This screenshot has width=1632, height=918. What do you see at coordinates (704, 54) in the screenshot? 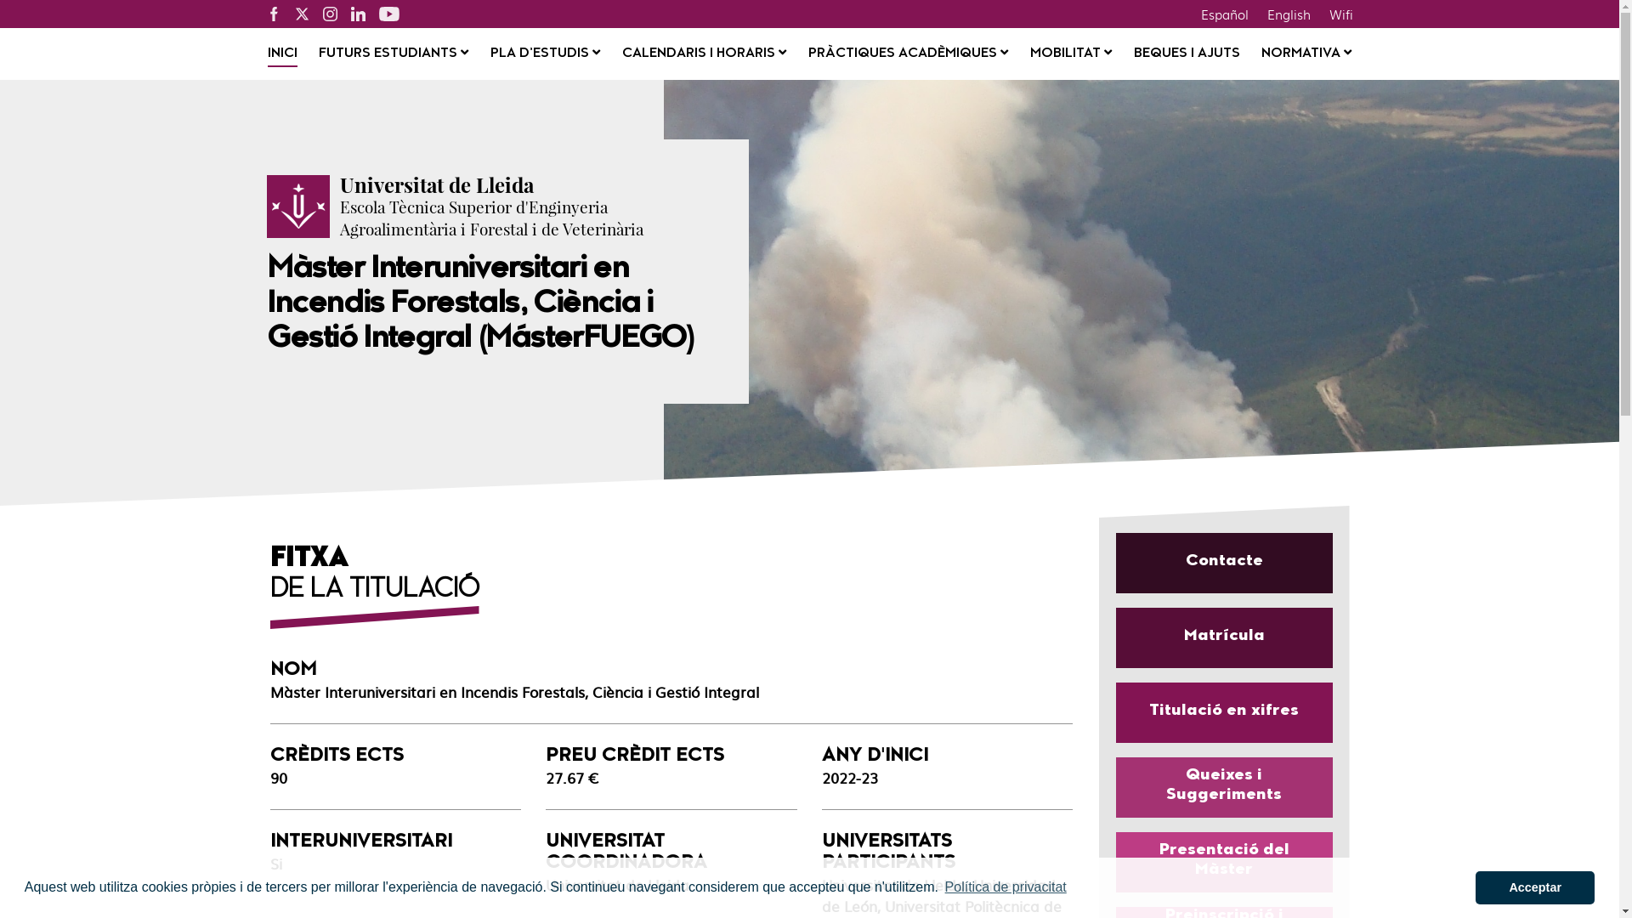
I see `CALENDARIS I HORARIS` at bounding box center [704, 54].